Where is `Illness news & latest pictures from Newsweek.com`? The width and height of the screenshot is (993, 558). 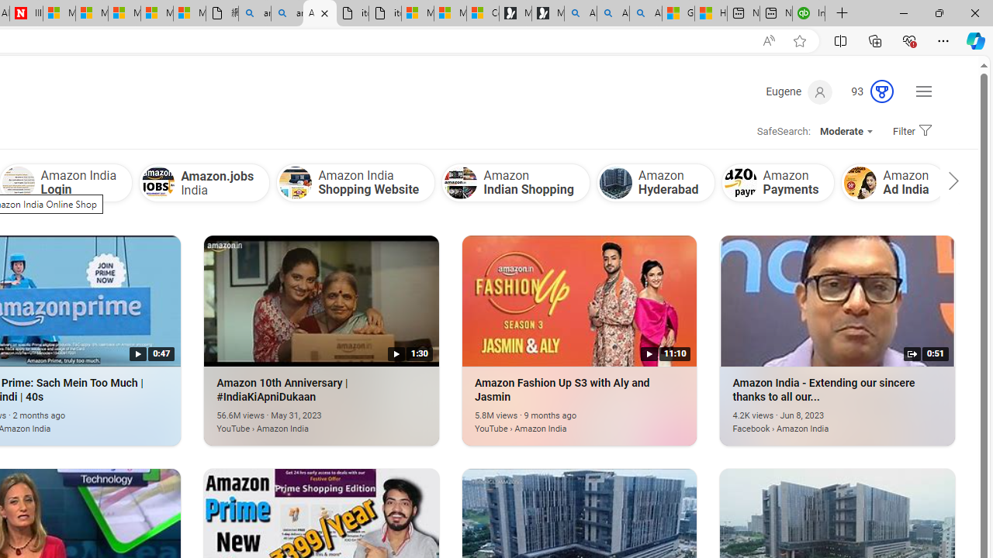
Illness news & latest pictures from Newsweek.com is located at coordinates (26, 14).